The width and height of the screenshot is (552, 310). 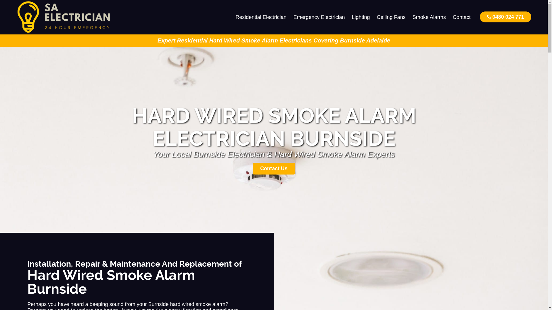 I want to click on 0480 024 771, so click(x=505, y=17).